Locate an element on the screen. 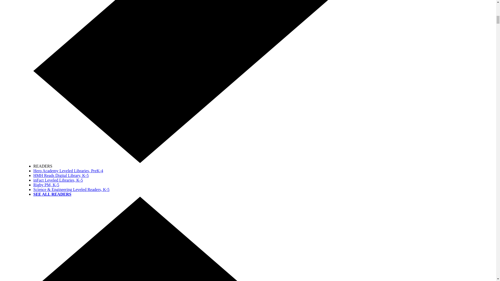 This screenshot has width=500, height=281. Hero Academy Leveled Libraries, PreK-4 is located at coordinates (68, 171).